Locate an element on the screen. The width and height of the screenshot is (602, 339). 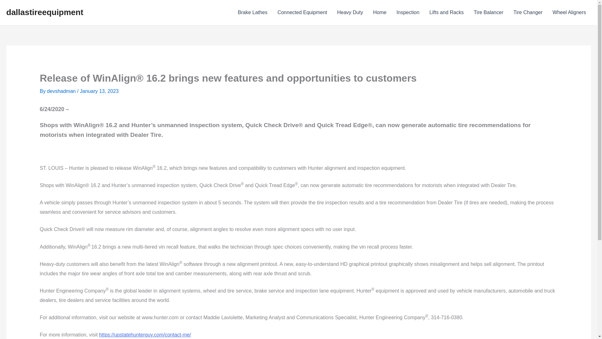
Brake Lathes is located at coordinates (253, 13).